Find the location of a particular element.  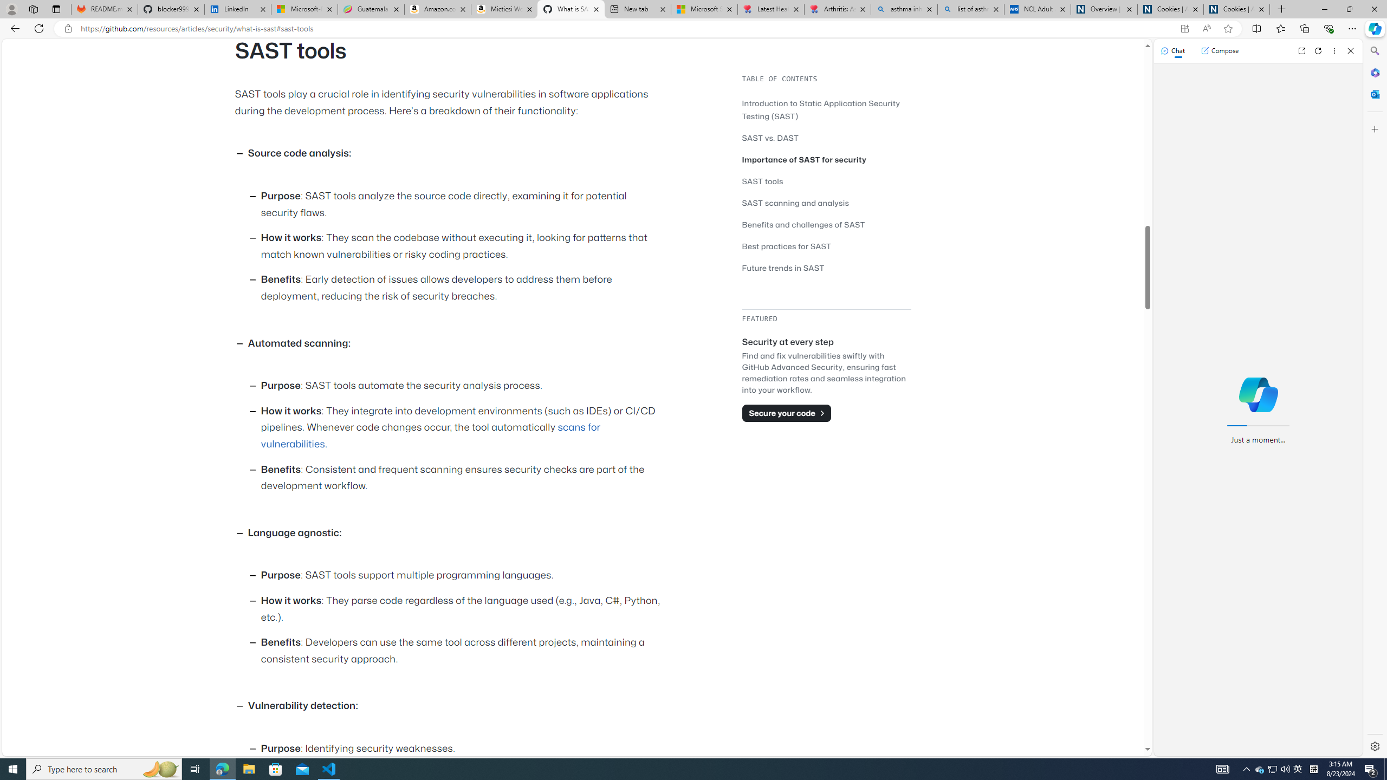

SAST vs. DAST is located at coordinates (826, 138).